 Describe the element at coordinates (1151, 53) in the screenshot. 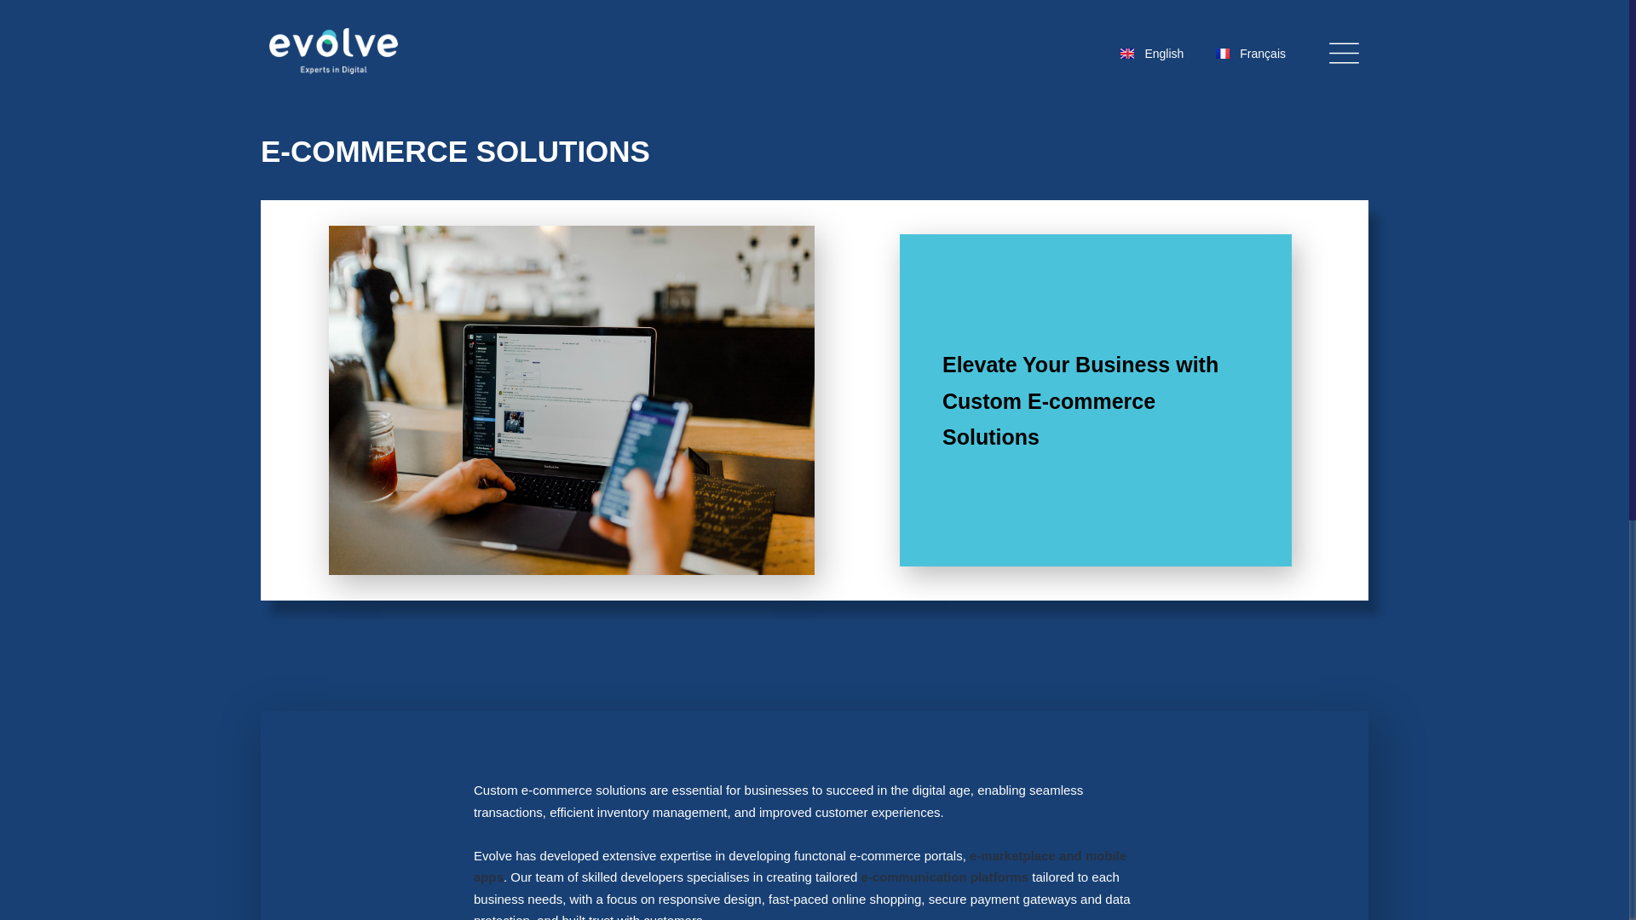

I see `English` at that location.